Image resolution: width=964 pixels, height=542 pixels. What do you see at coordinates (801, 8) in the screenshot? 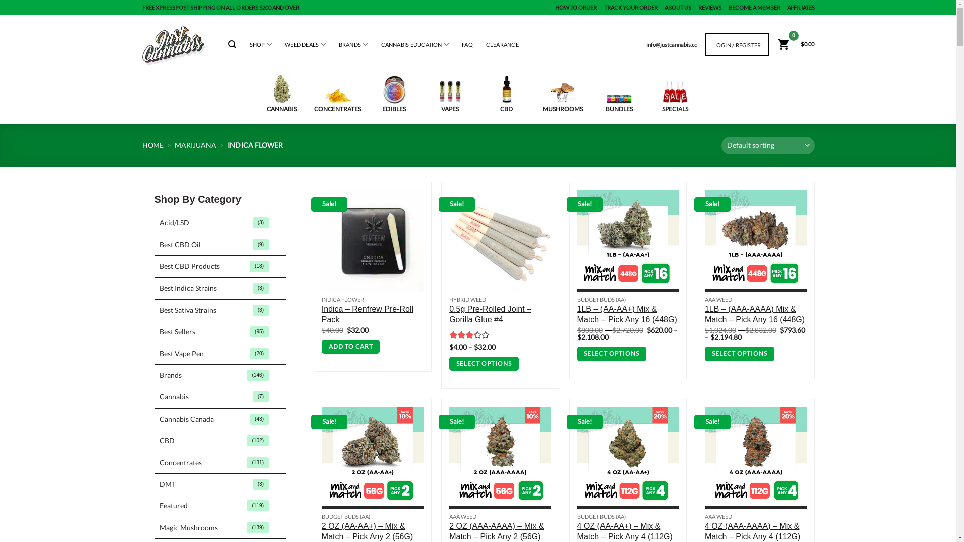
I see `AFFILIATES` at bounding box center [801, 8].